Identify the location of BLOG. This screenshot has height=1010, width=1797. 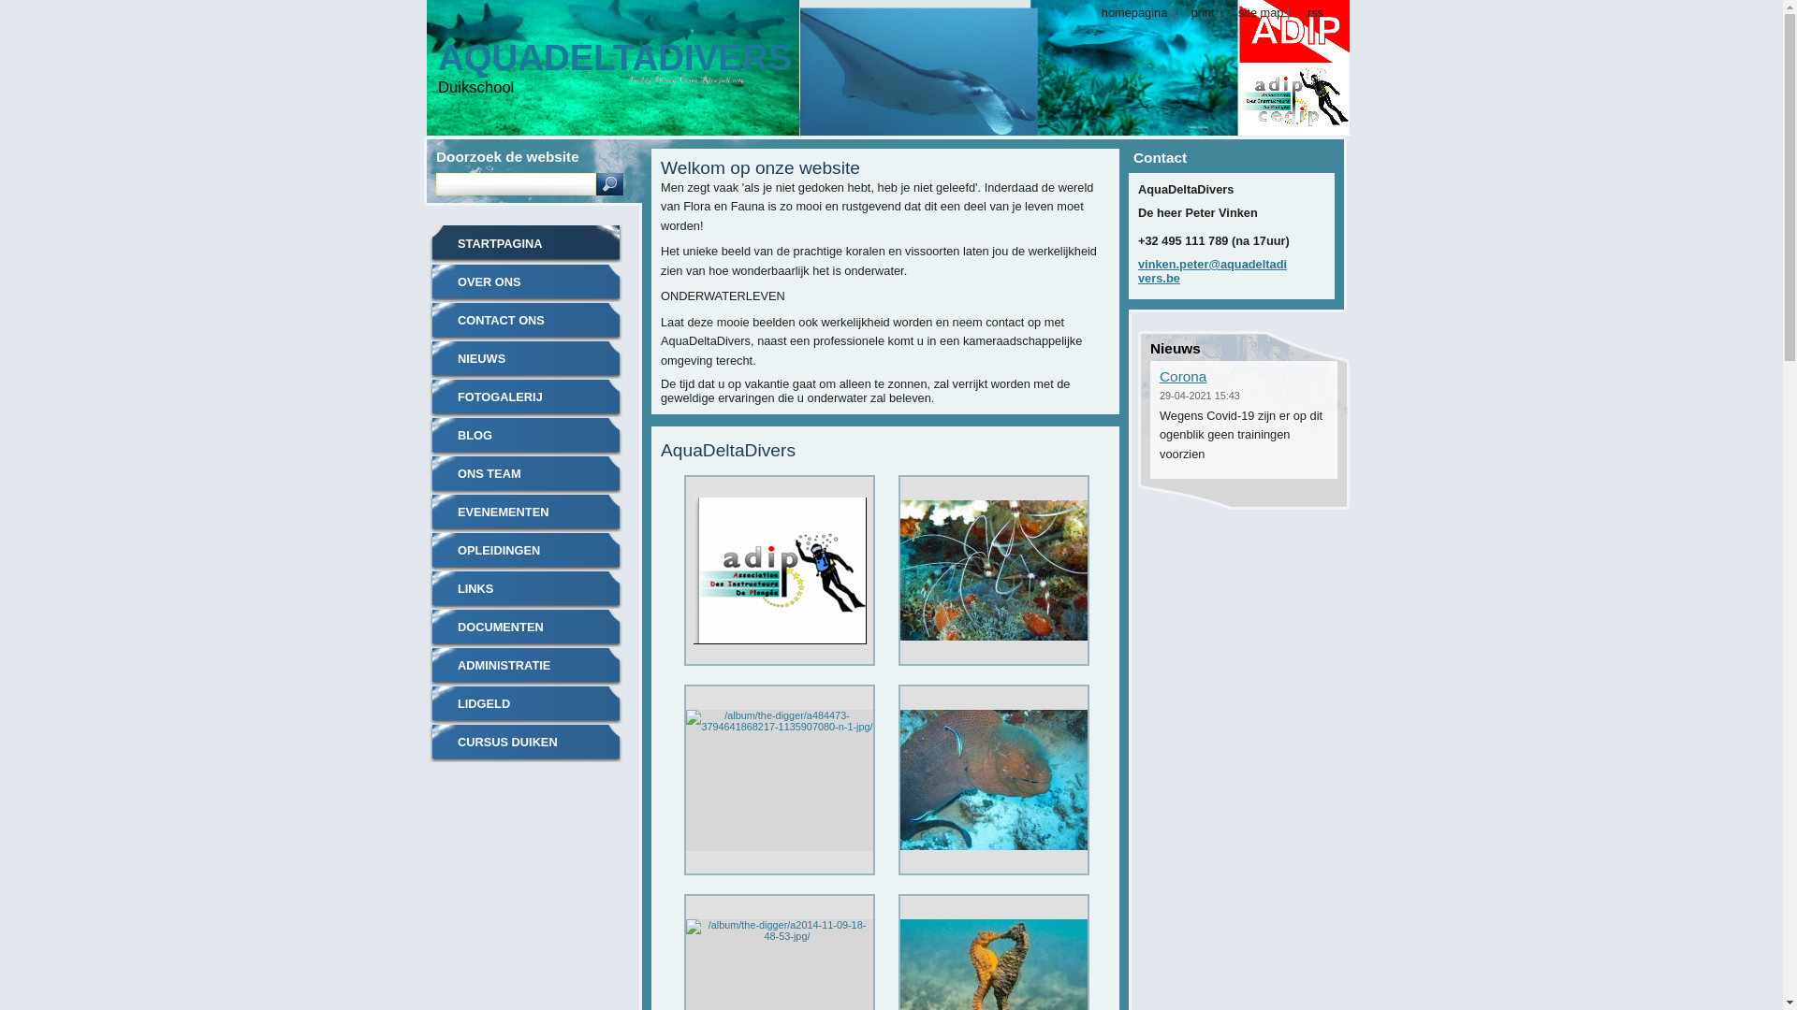
(526, 436).